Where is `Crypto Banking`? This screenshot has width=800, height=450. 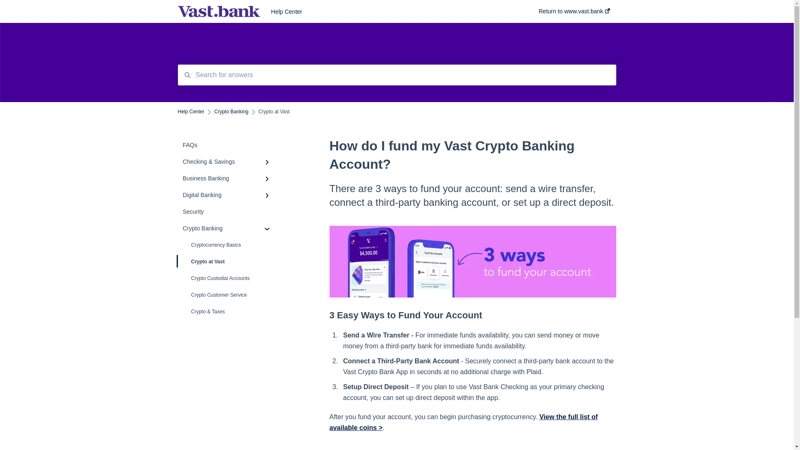 Crypto Banking is located at coordinates (231, 112).